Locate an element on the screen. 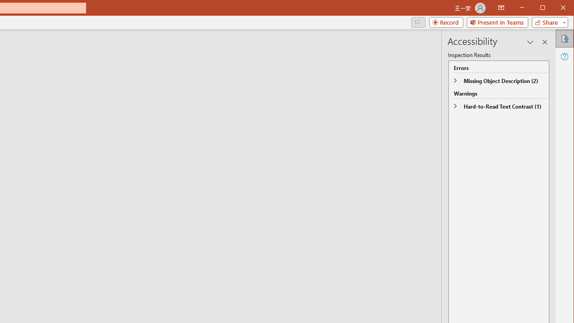 This screenshot has height=323, width=574. Present in Teams is located at coordinates (497, 22).